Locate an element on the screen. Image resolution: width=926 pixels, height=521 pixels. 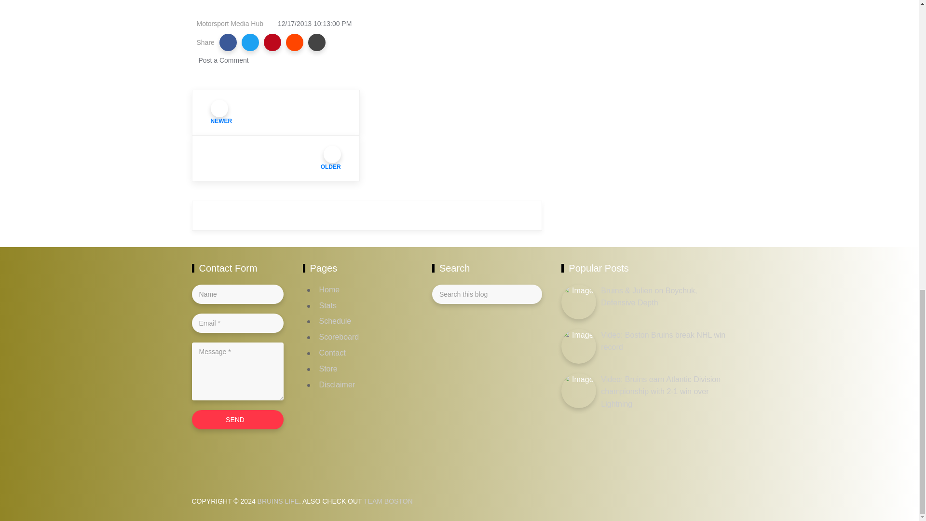
Store is located at coordinates (328, 369).